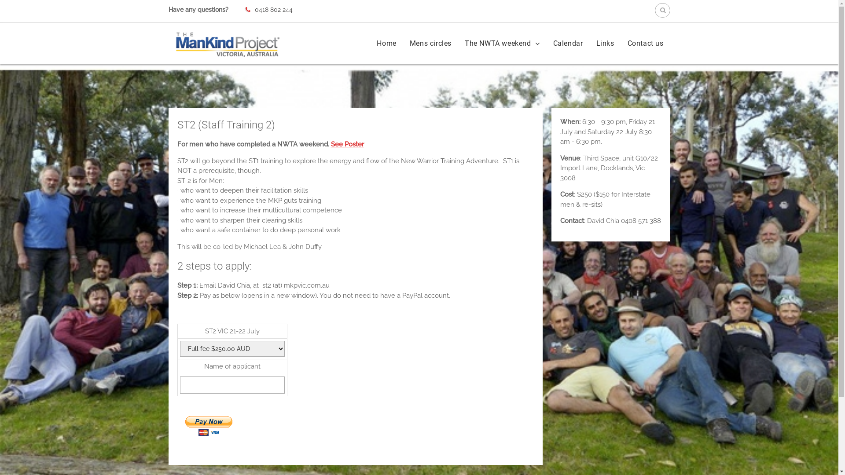 The width and height of the screenshot is (845, 475). What do you see at coordinates (348, 144) in the screenshot?
I see `See Poster` at bounding box center [348, 144].